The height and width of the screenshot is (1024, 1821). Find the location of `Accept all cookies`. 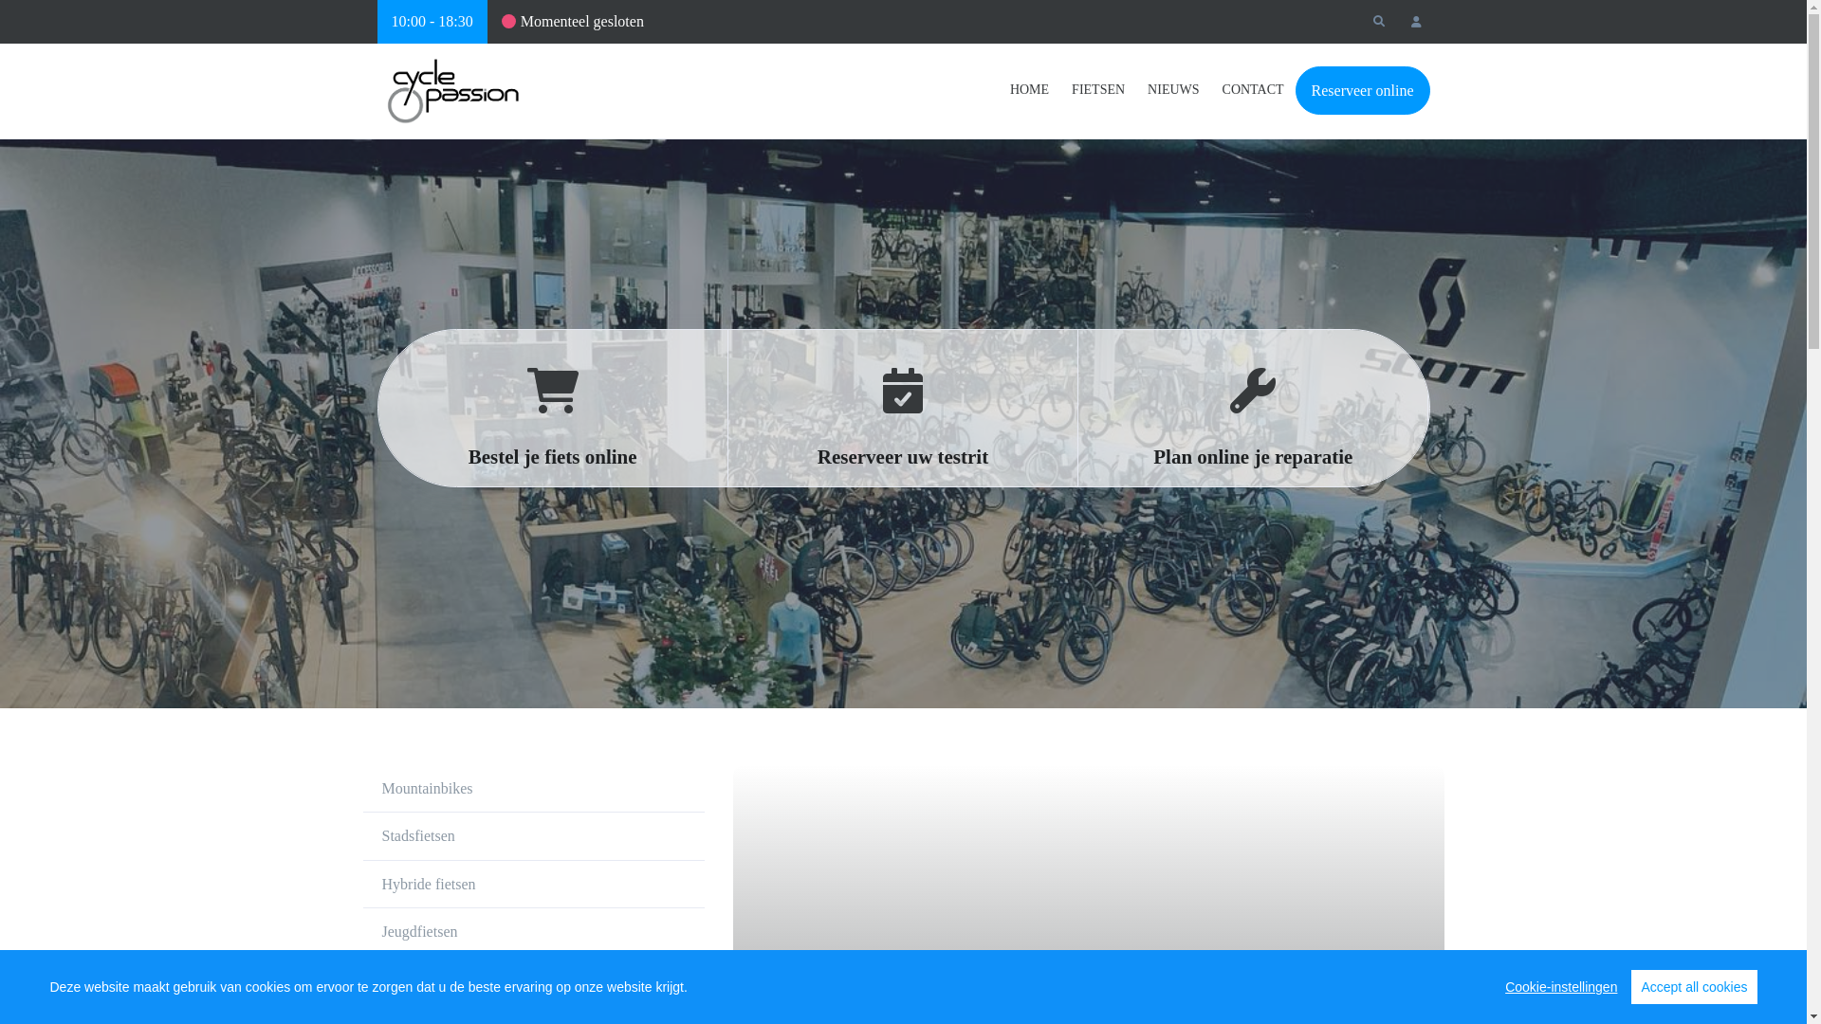

Accept all cookies is located at coordinates (1694, 987).